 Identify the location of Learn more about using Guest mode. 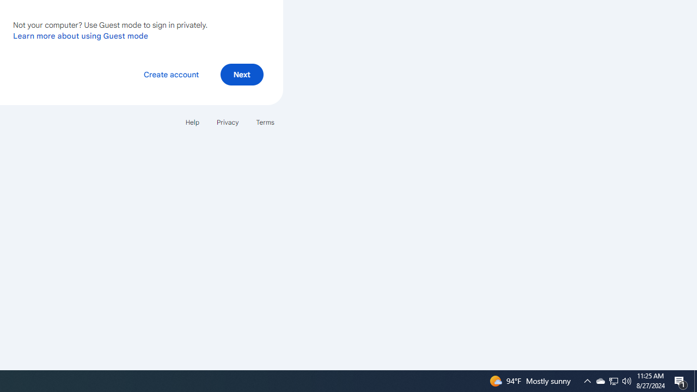
(81, 35).